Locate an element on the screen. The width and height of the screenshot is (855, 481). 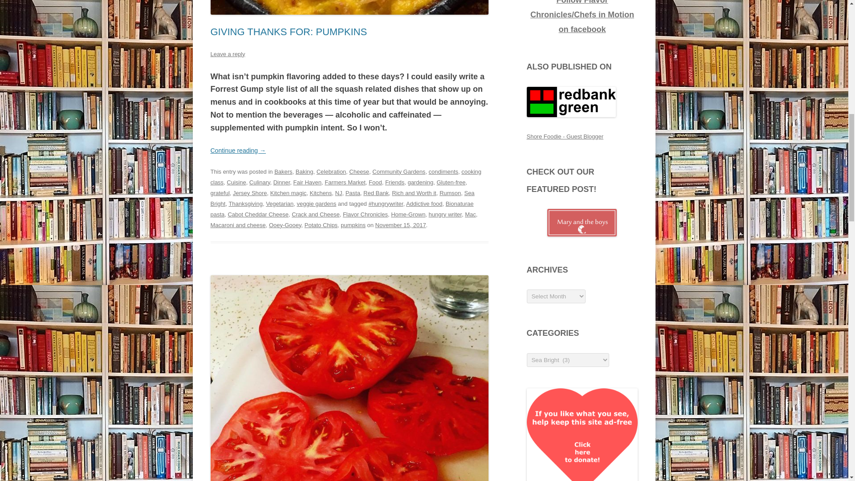
Vegetarian is located at coordinates (280, 204).